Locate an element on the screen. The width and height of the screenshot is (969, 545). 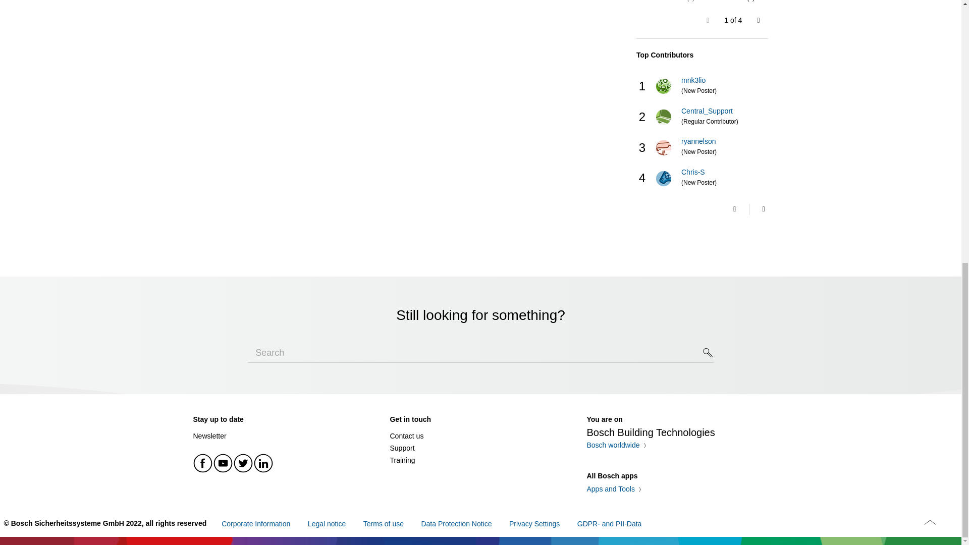
mnk3lio is located at coordinates (663, 86).